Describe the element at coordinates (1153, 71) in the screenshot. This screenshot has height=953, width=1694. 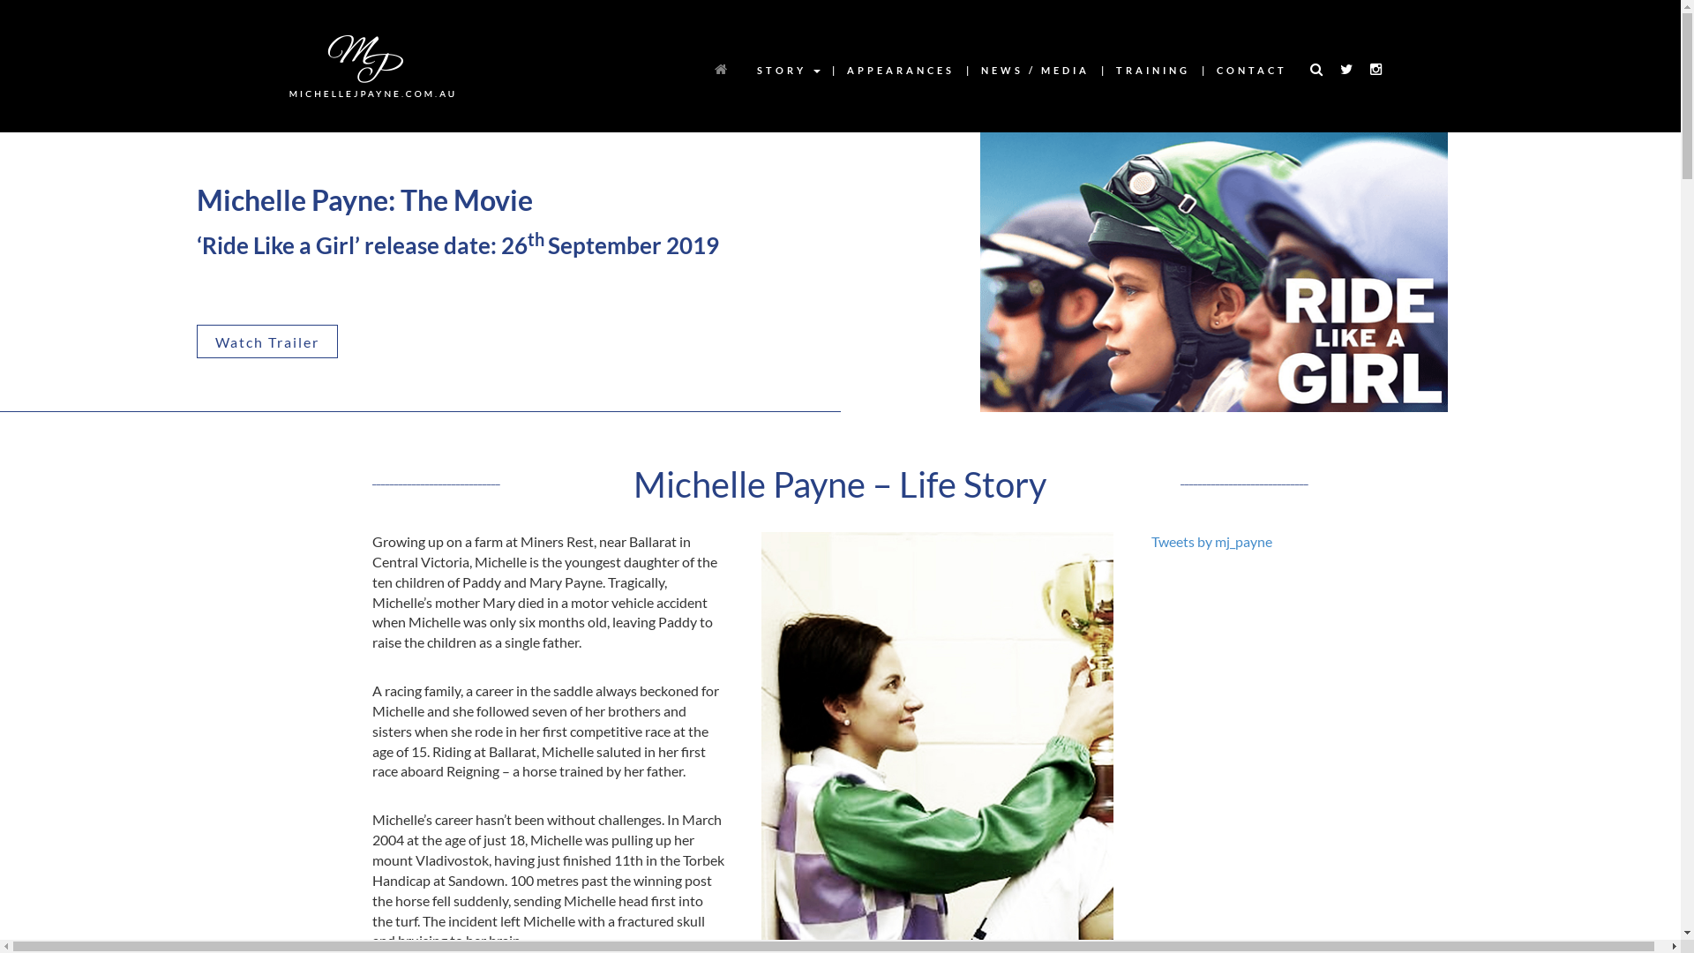
I see `TRAINING` at that location.